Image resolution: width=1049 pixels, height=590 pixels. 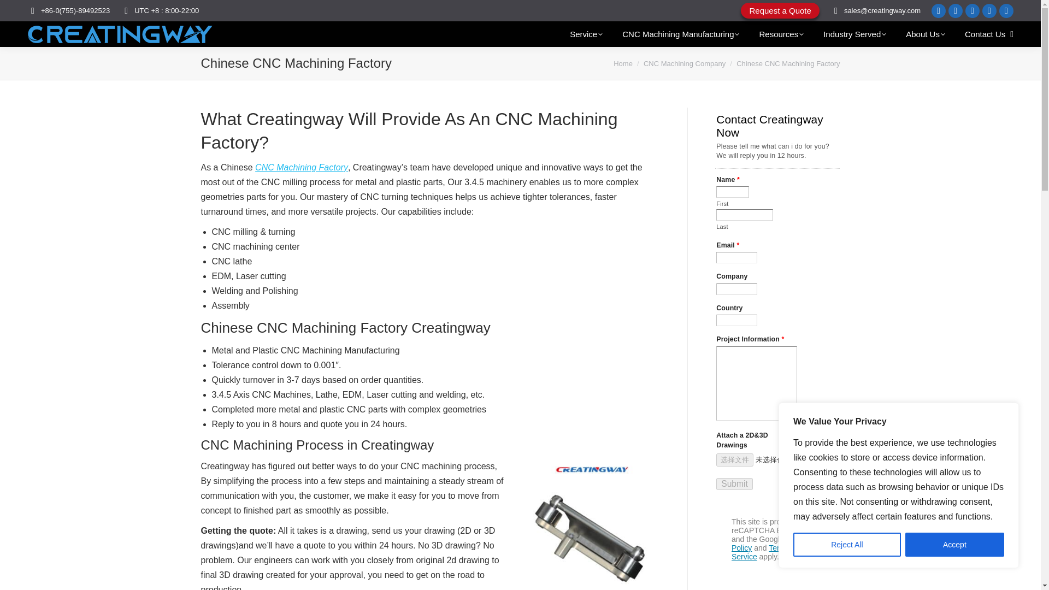 What do you see at coordinates (781, 34) in the screenshot?
I see `Resources` at bounding box center [781, 34].